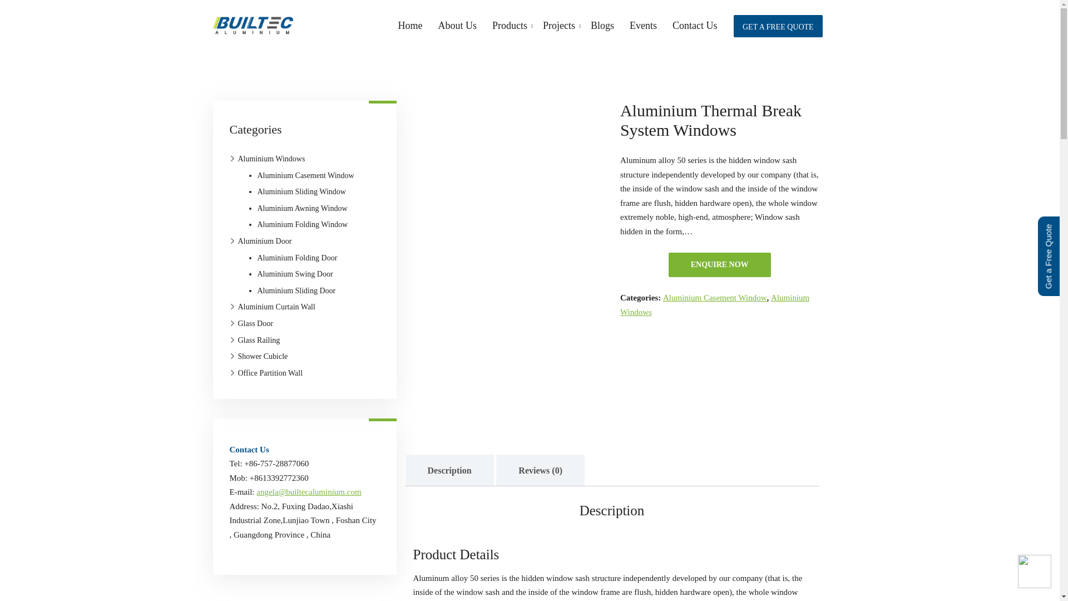  What do you see at coordinates (260, 242) in the screenshot?
I see `Aluminium Door` at bounding box center [260, 242].